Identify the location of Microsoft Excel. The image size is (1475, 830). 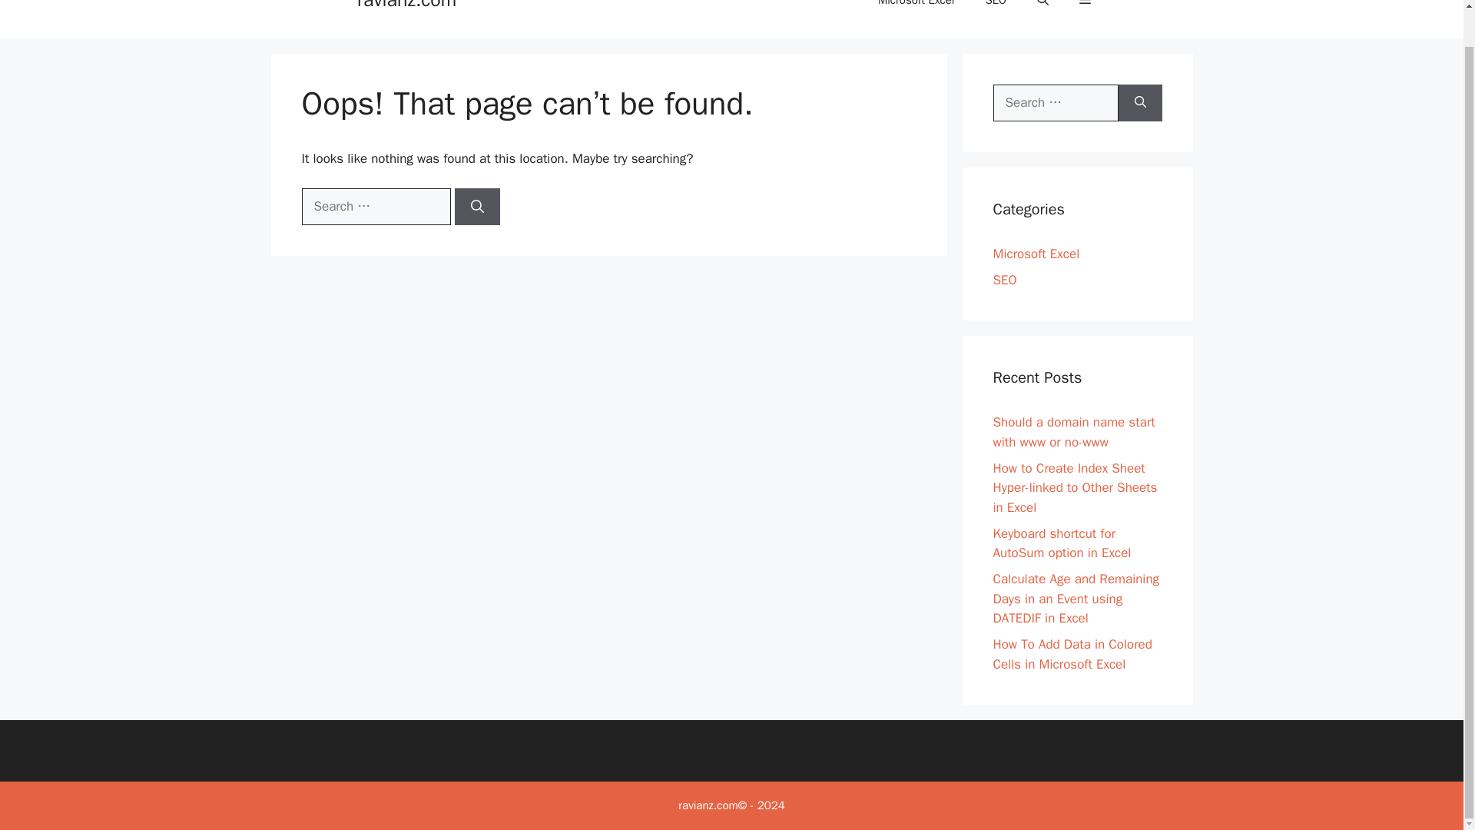
(916, 12).